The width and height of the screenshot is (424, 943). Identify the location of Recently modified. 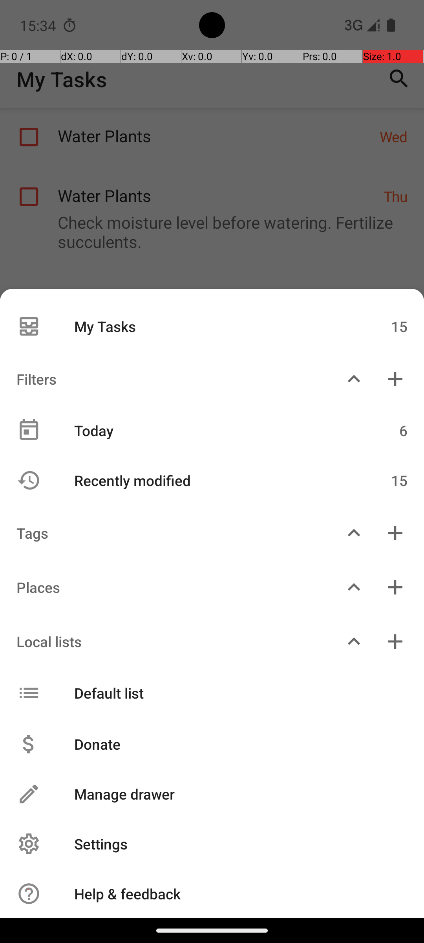
(207, 480).